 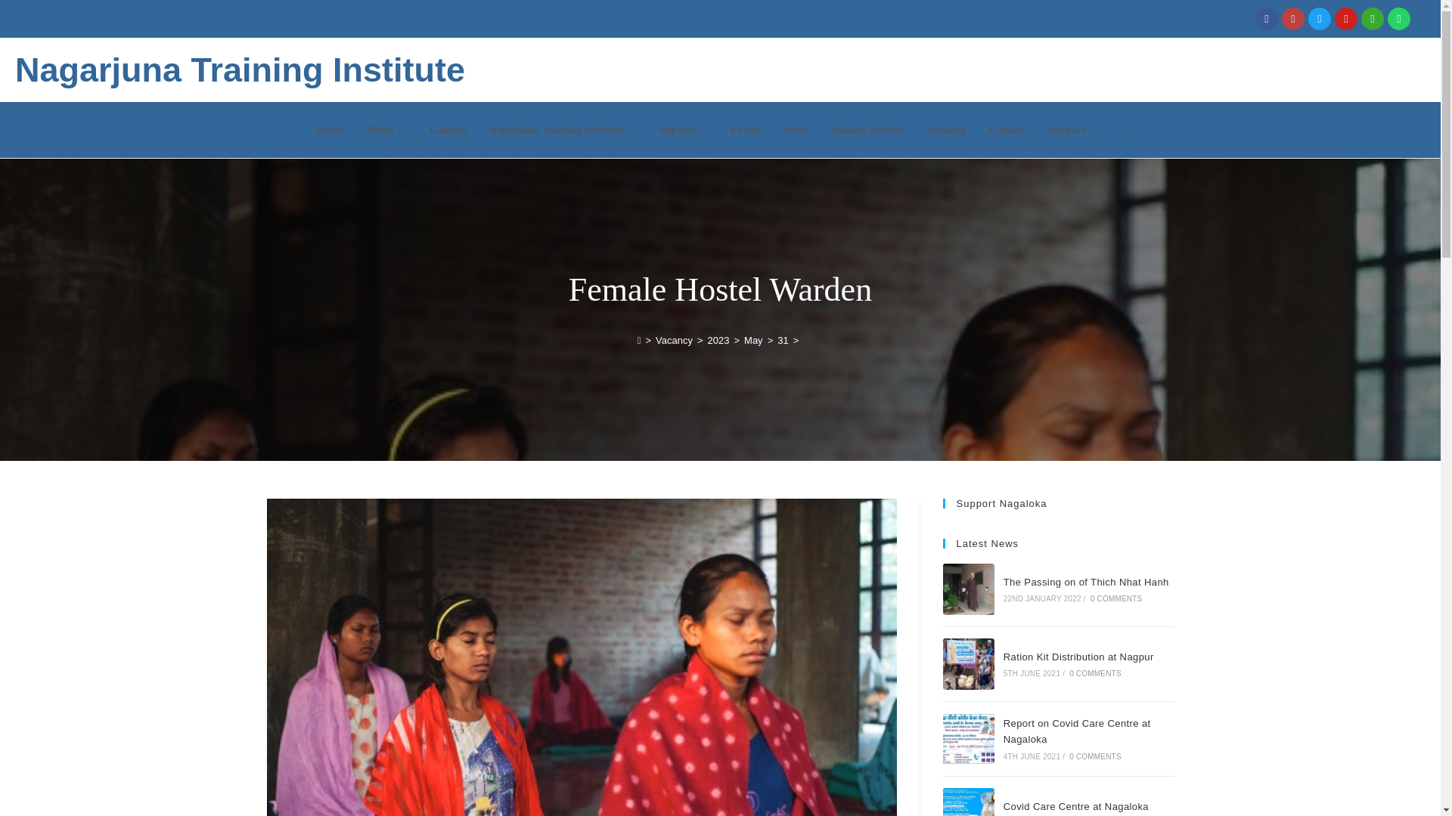 What do you see at coordinates (868, 130) in the screenshot?
I see `Alumni Activity` at bounding box center [868, 130].